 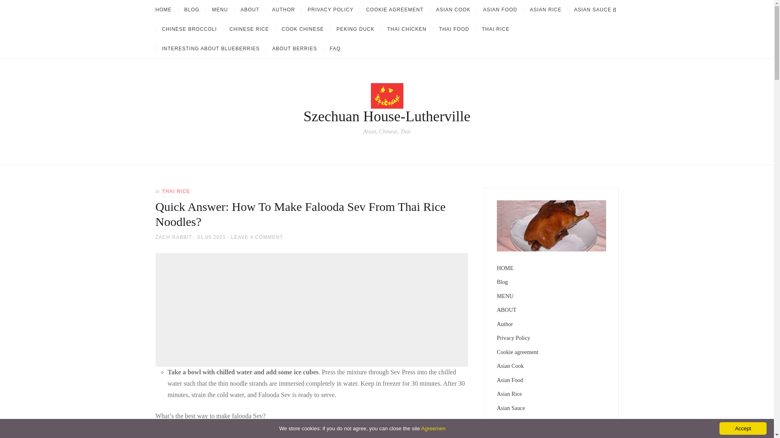 What do you see at coordinates (220, 10) in the screenshot?
I see `MENU` at bounding box center [220, 10].